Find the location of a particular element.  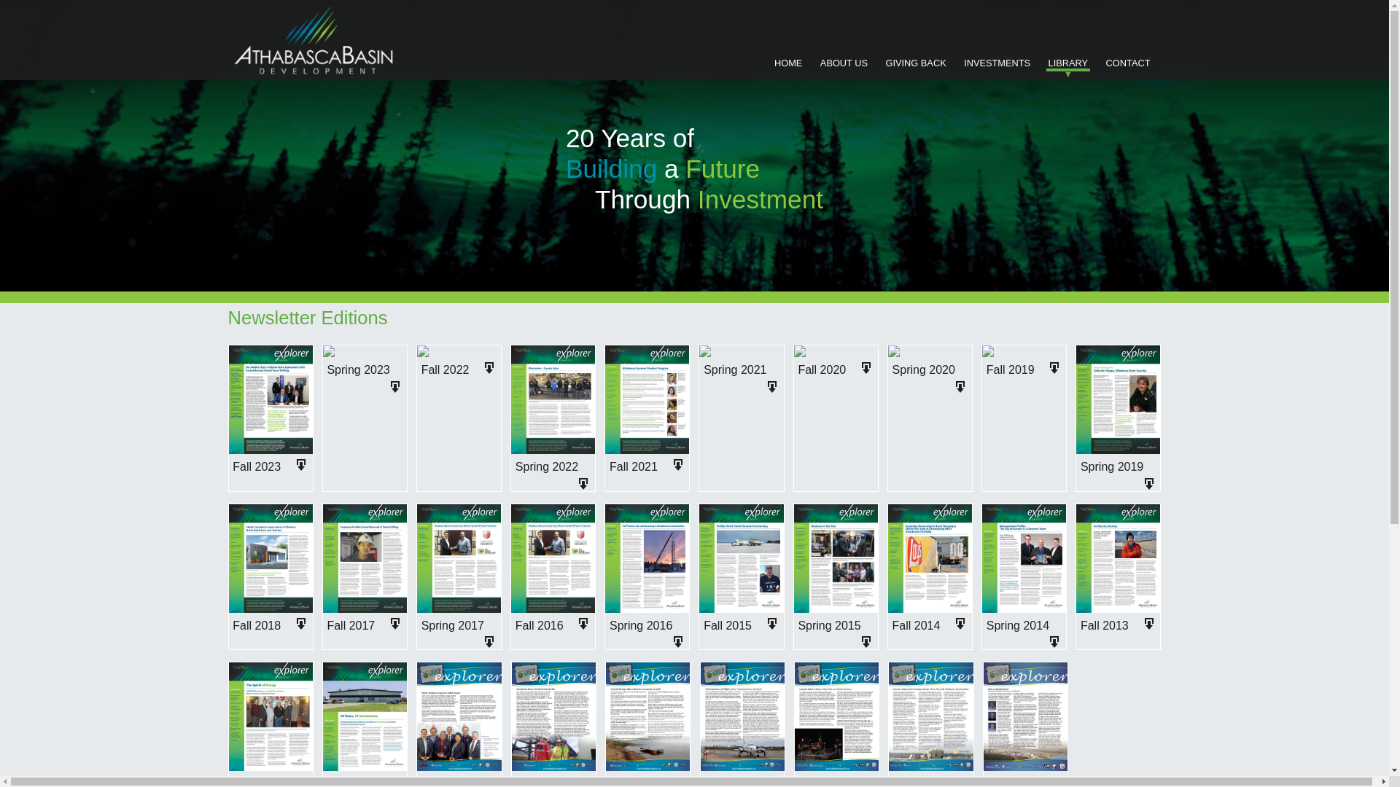

GIVING BACK is located at coordinates (916, 63).